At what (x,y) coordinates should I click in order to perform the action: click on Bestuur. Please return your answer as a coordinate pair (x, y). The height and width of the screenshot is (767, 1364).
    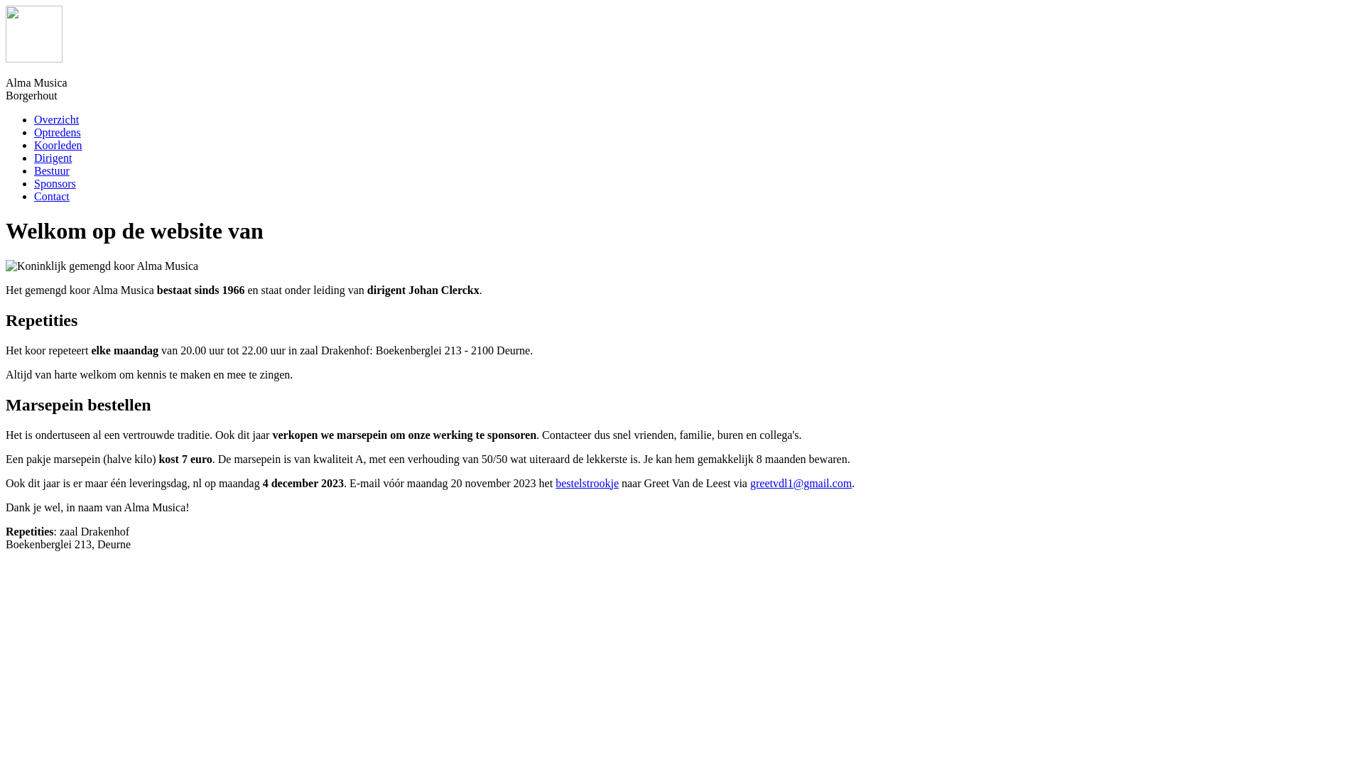
    Looking at the image, I should click on (52, 170).